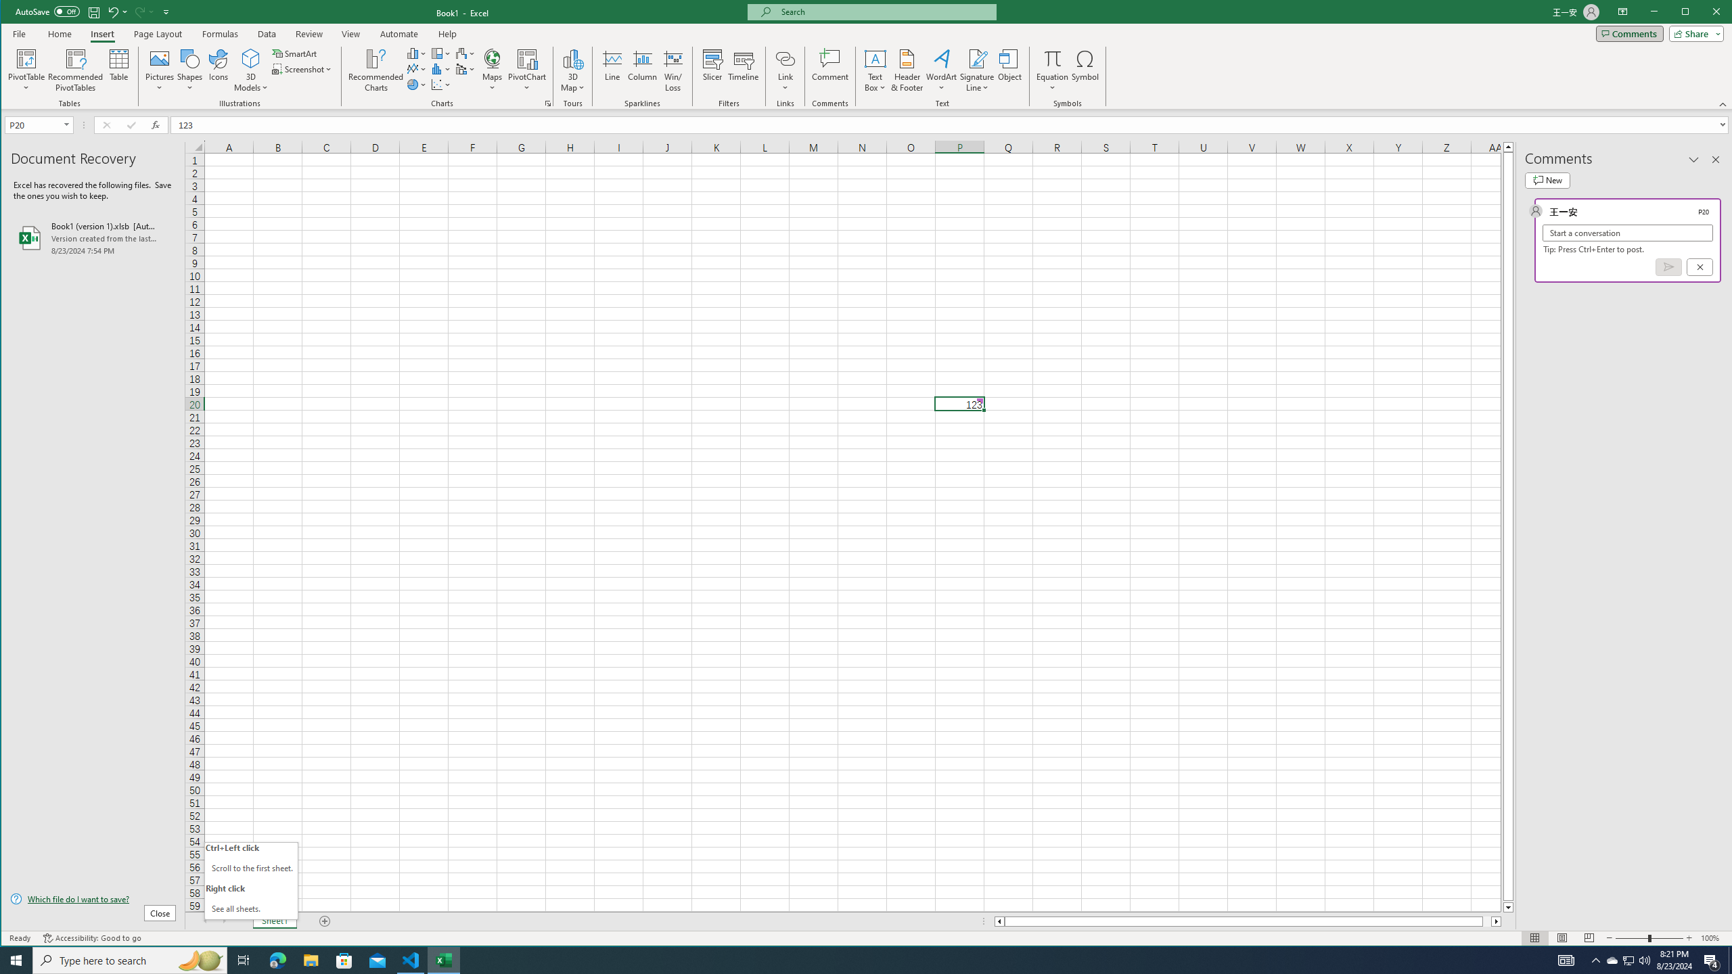  I want to click on Customize Quick Access Toolbar, so click(166, 11).